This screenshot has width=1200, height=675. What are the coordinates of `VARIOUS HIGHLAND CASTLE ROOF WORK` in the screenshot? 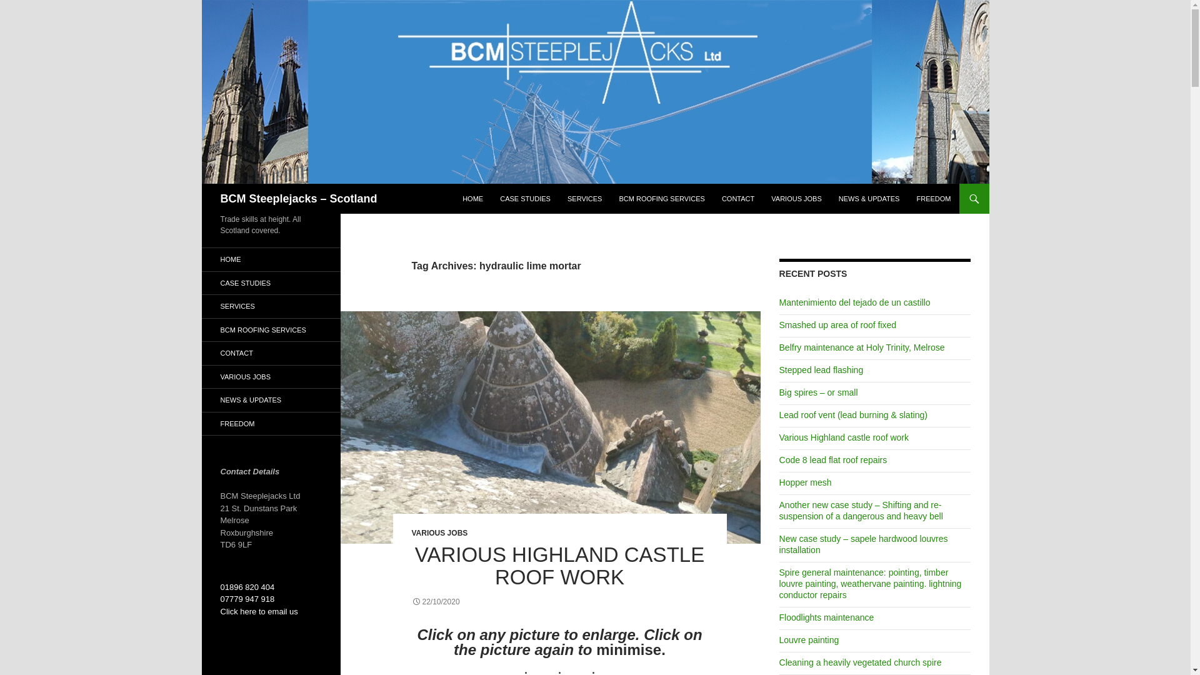 It's located at (560, 566).